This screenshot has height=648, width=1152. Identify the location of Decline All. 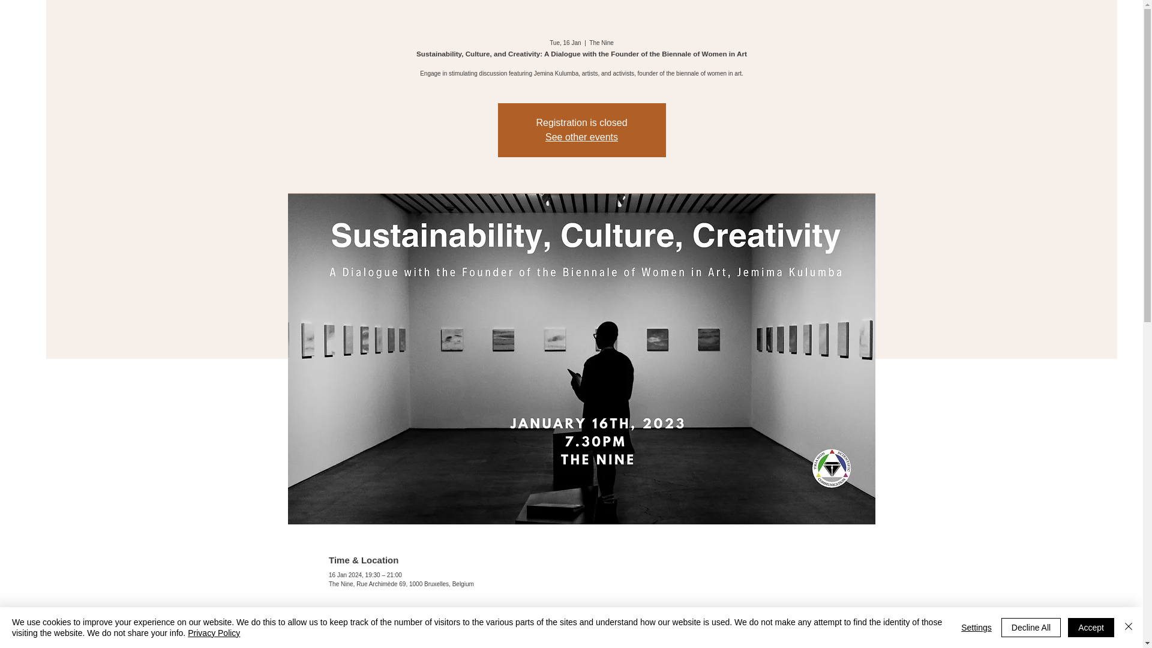
(1031, 628).